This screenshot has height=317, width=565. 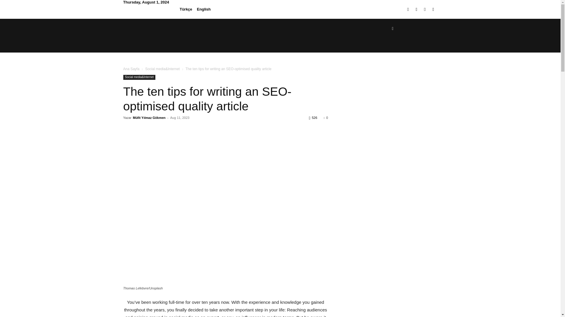 I want to click on English, so click(x=204, y=9).